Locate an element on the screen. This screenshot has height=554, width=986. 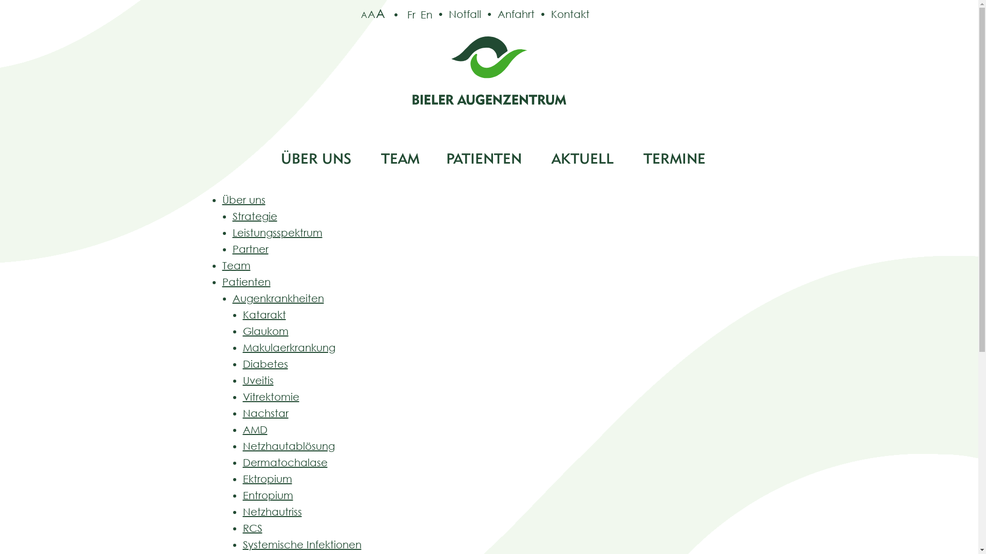
A is located at coordinates (381, 13).